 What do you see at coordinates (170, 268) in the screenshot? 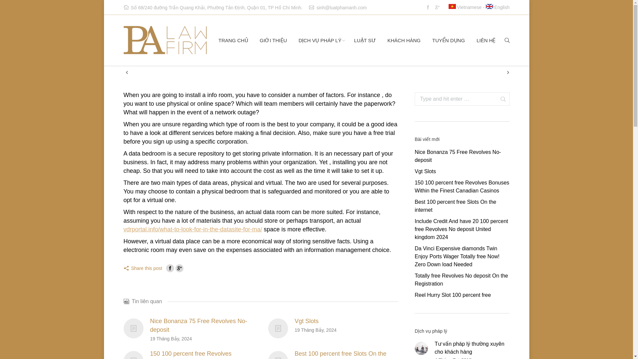
I see `Facebook` at bounding box center [170, 268].